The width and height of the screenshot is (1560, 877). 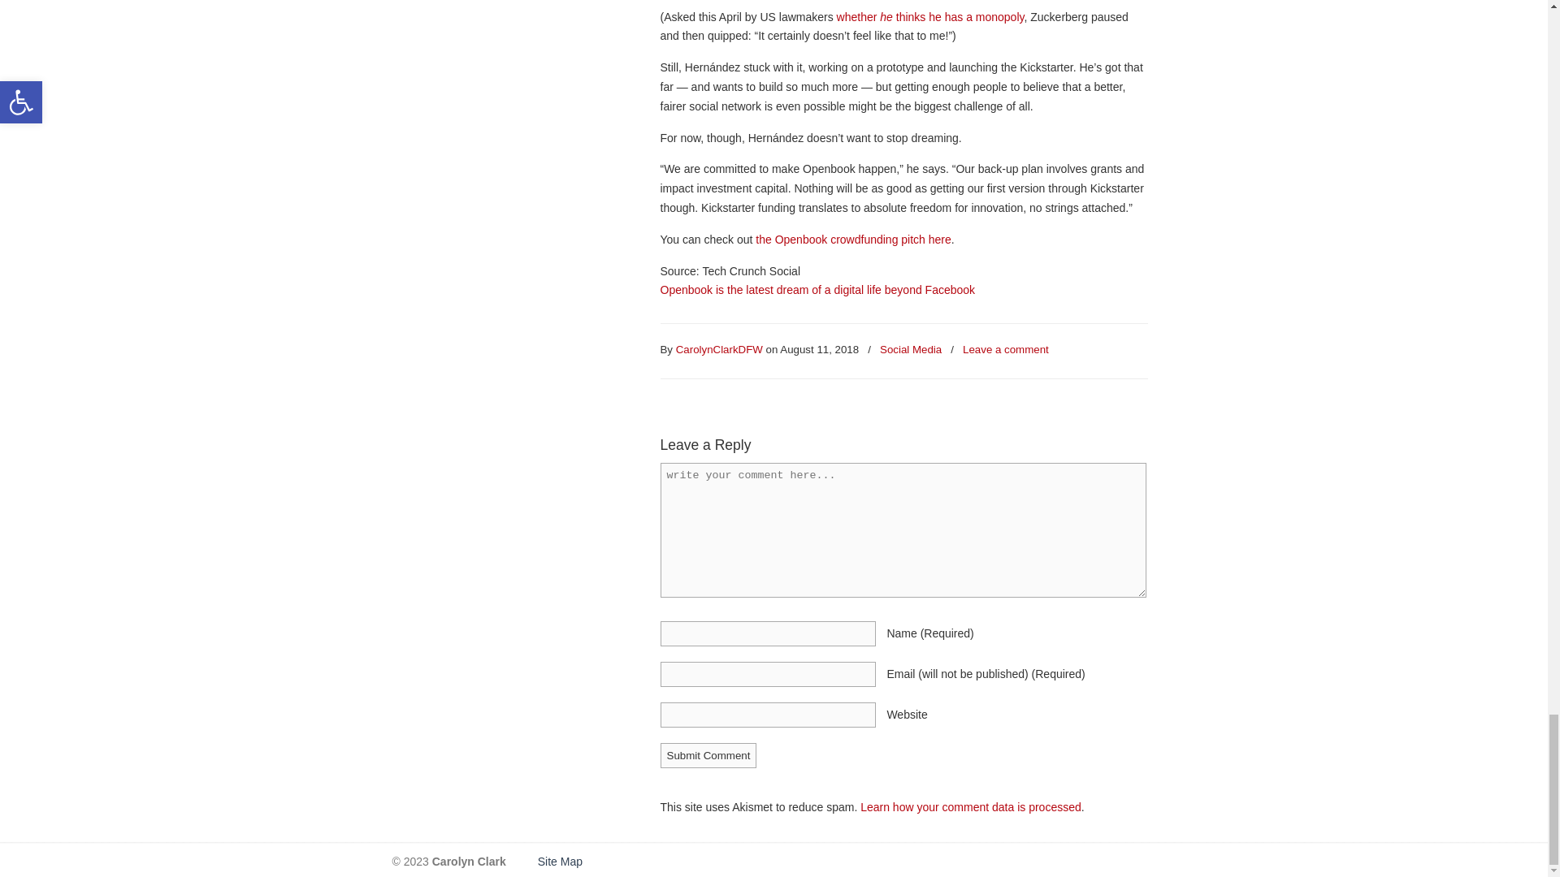 I want to click on Posts by CarolynClarkDFW, so click(x=718, y=350).